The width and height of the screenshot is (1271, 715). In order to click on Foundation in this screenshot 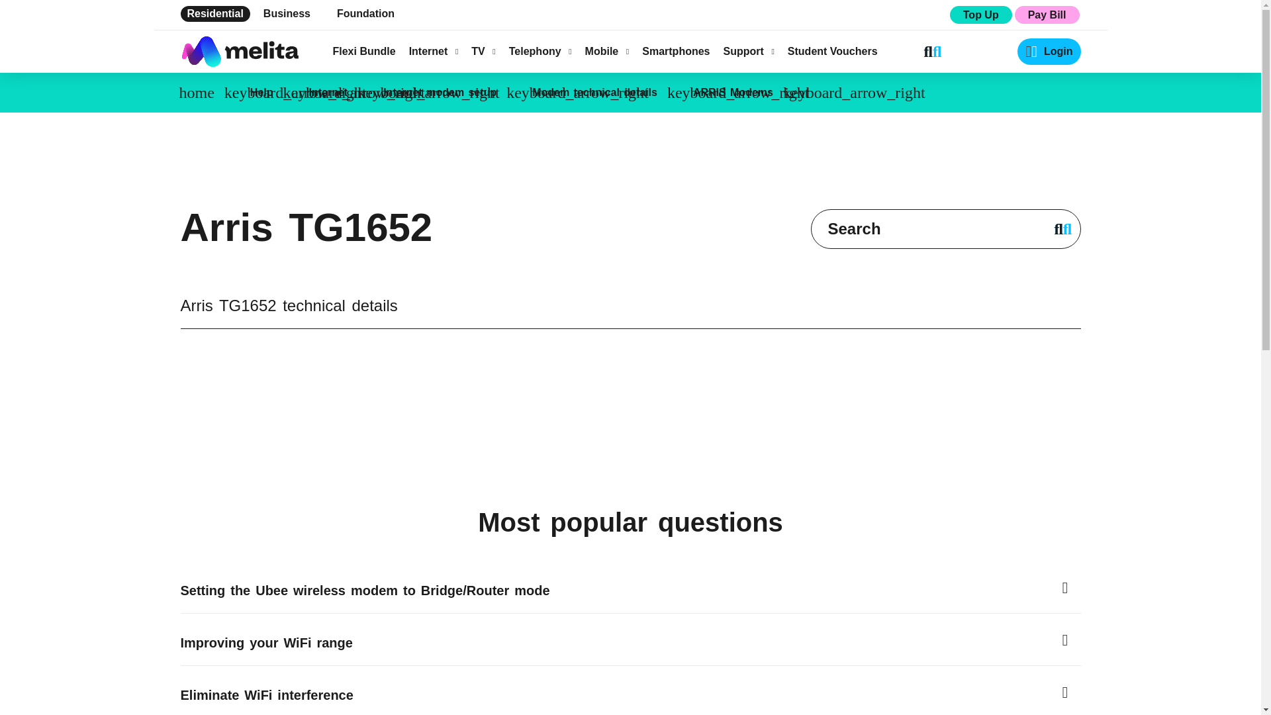, I will do `click(365, 13)`.